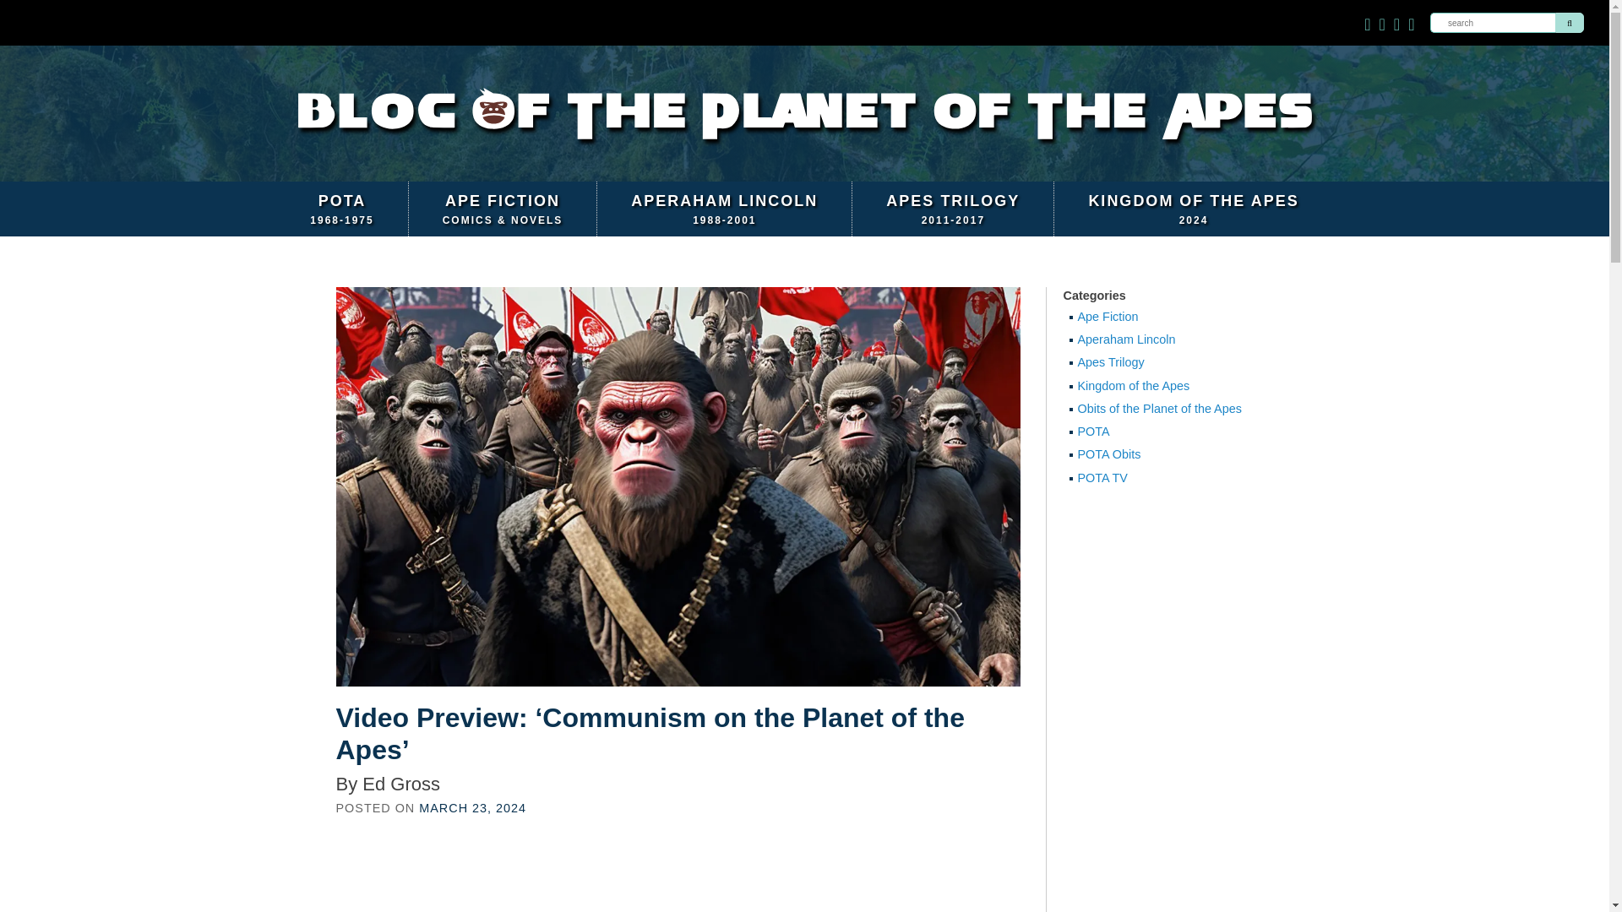 The image size is (1622, 912). Describe the element at coordinates (1193, 208) in the screenshot. I see `Search` at that location.